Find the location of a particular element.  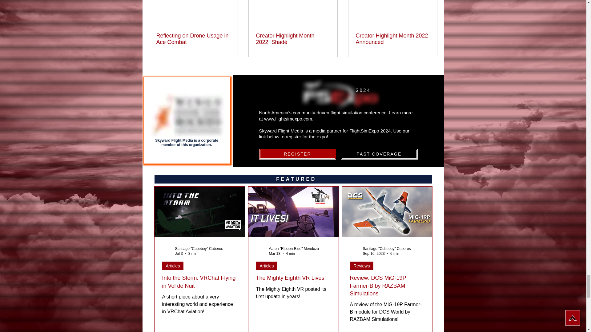

3 min is located at coordinates (193, 253).